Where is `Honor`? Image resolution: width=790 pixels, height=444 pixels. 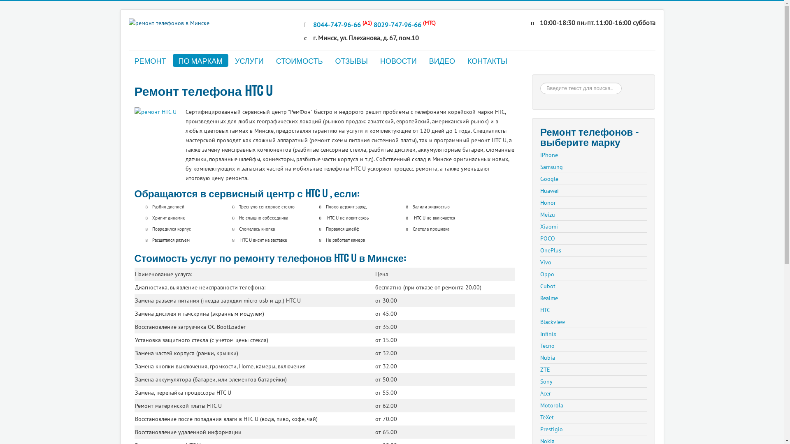
Honor is located at coordinates (594, 203).